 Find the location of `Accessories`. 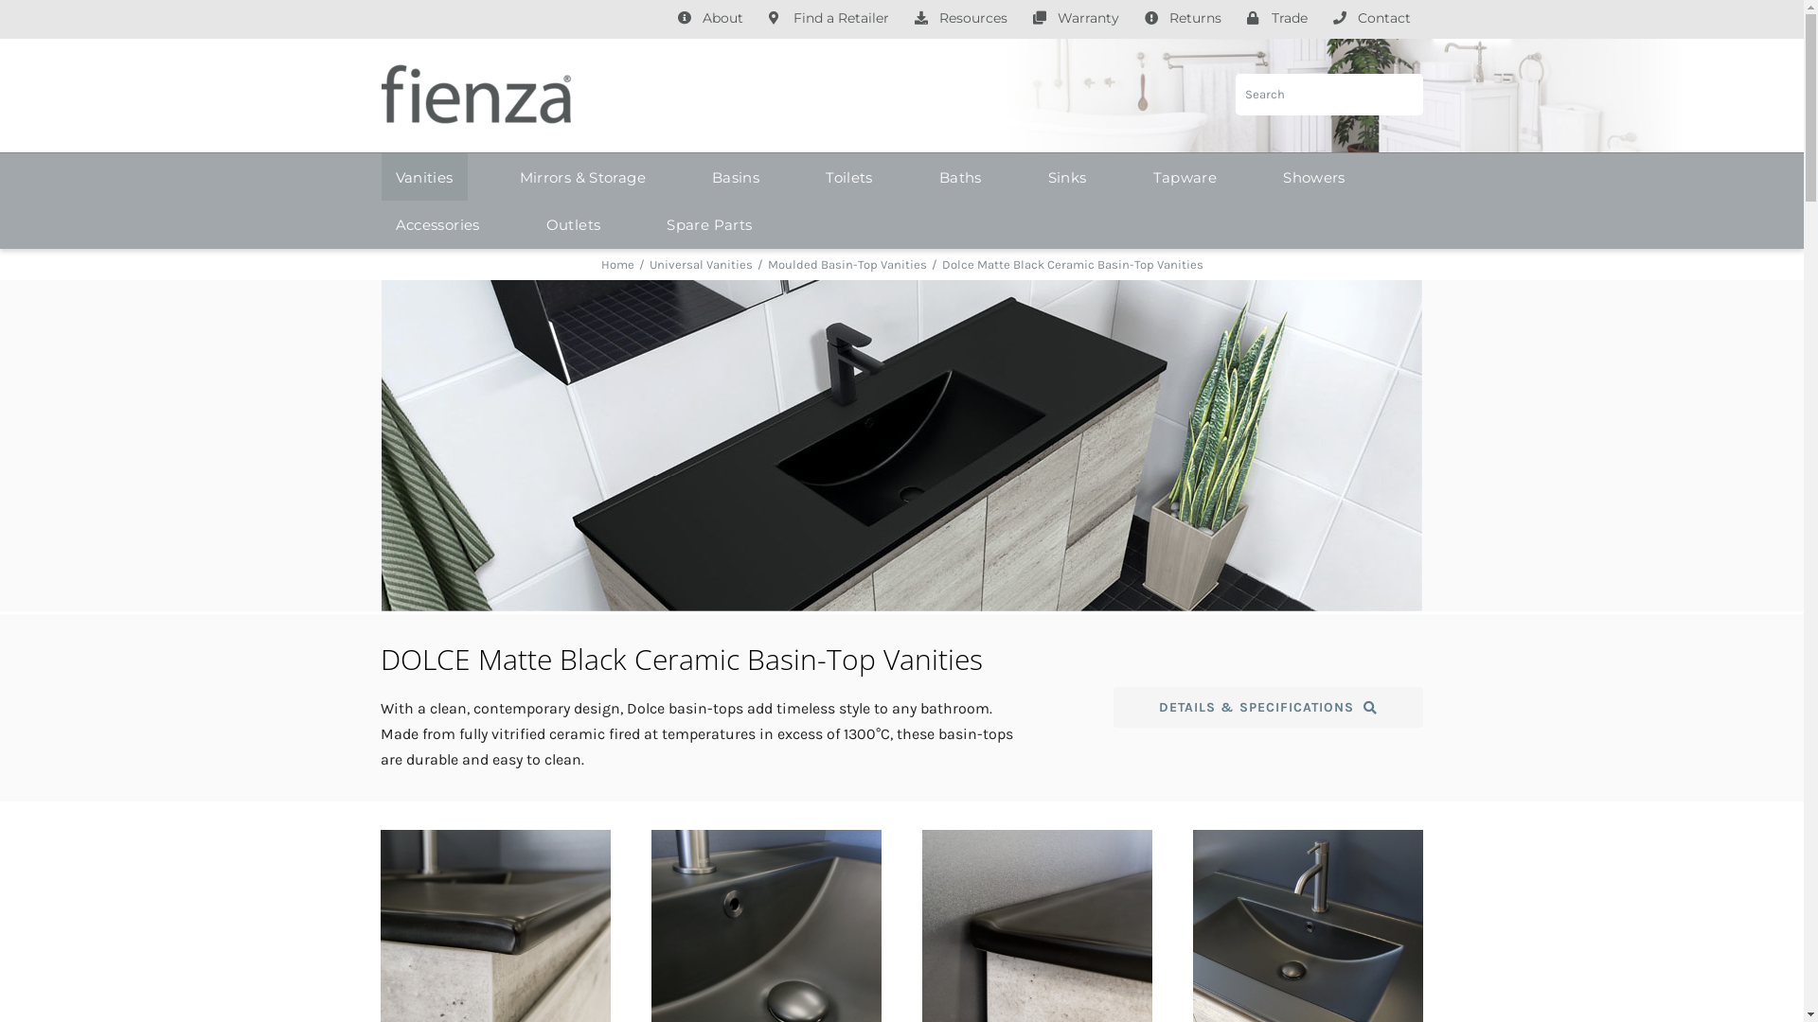

Accessories is located at coordinates (437, 224).